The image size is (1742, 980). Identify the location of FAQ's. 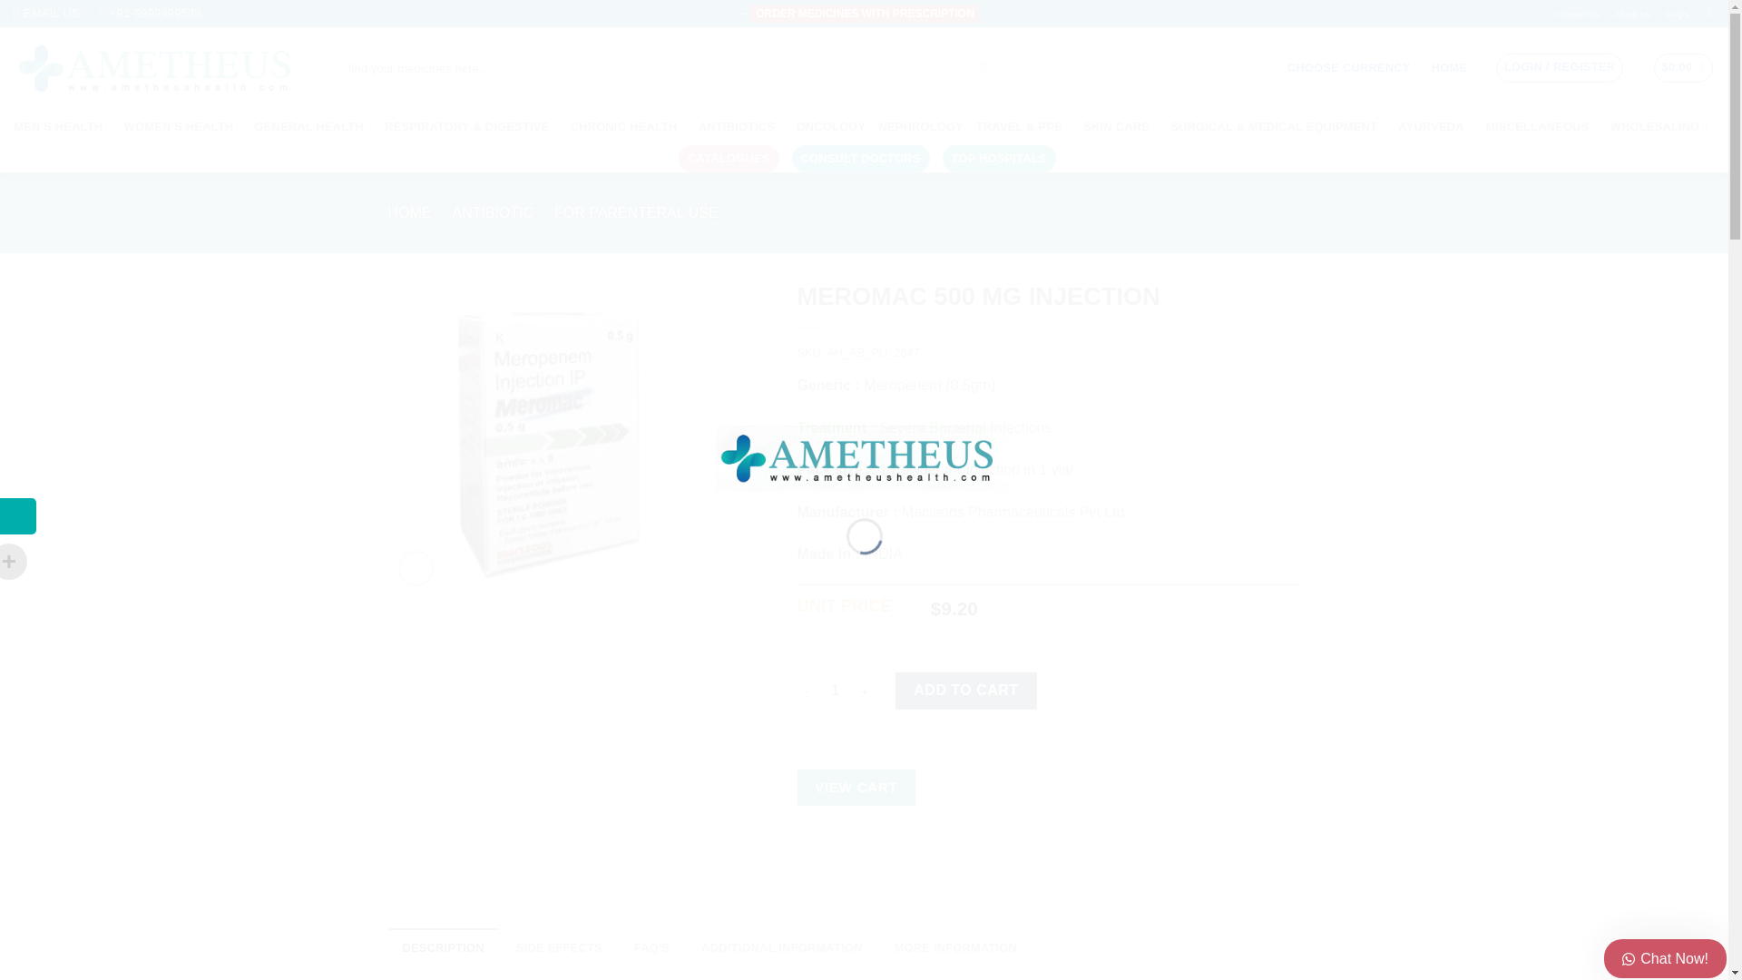
(1677, 15).